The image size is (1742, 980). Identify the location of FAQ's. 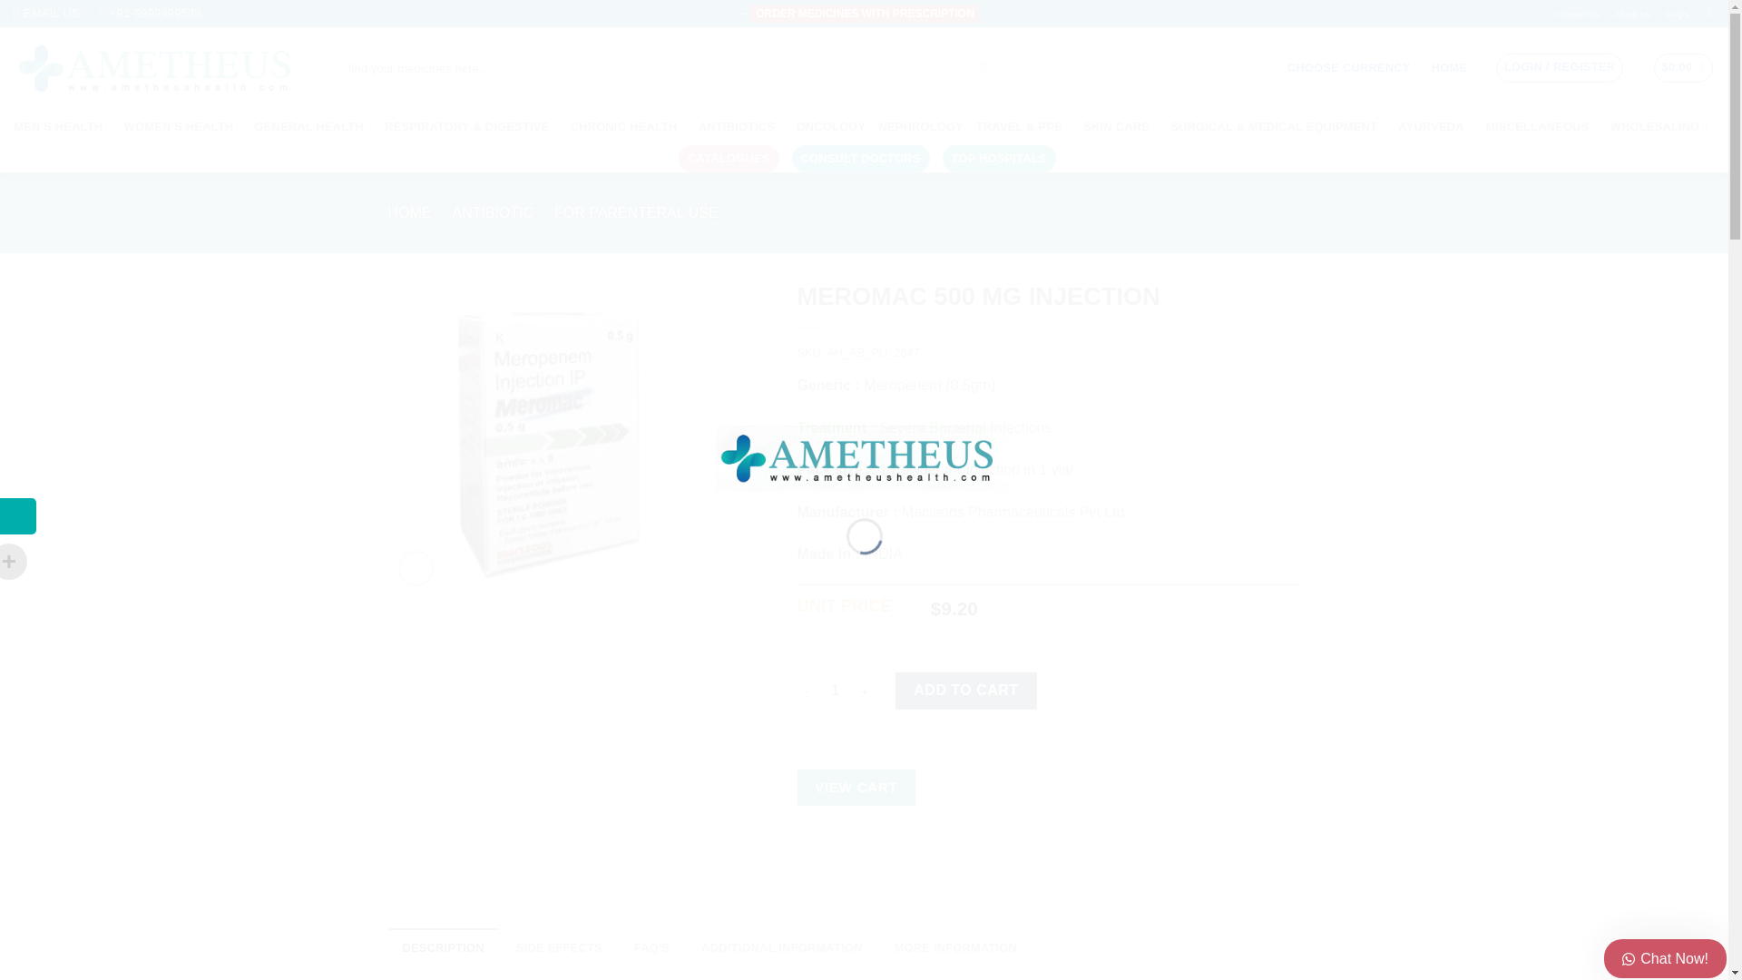
(1677, 15).